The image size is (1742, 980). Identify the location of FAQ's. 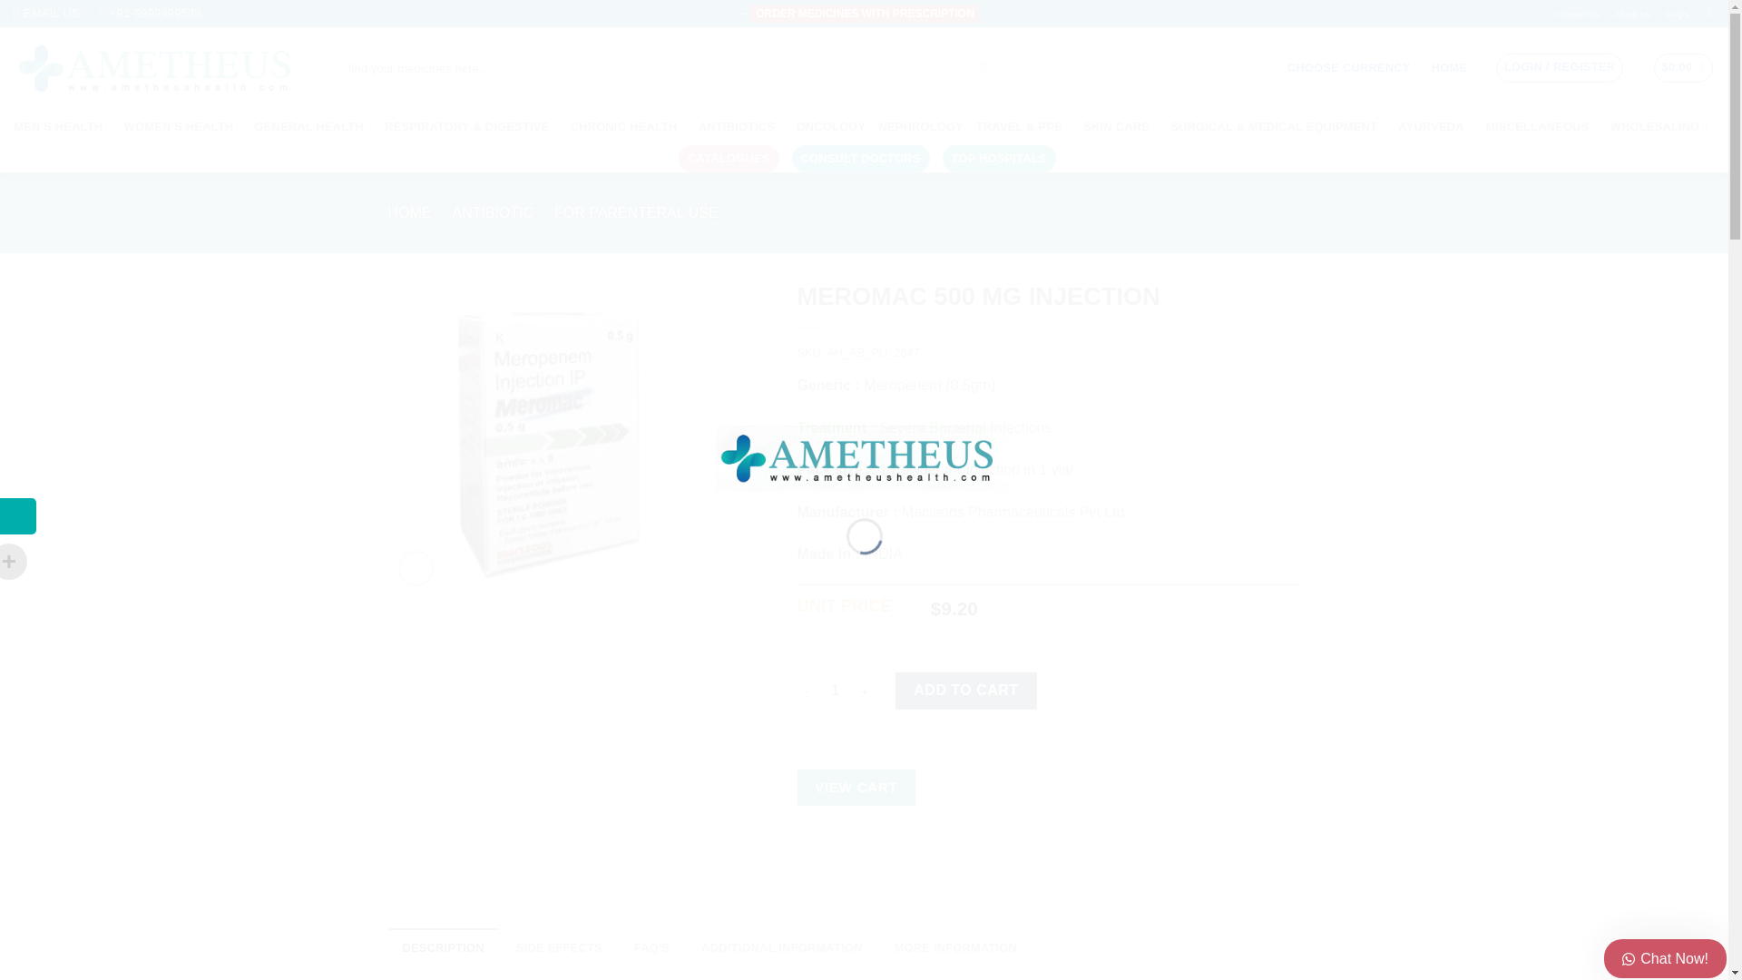
(1677, 15).